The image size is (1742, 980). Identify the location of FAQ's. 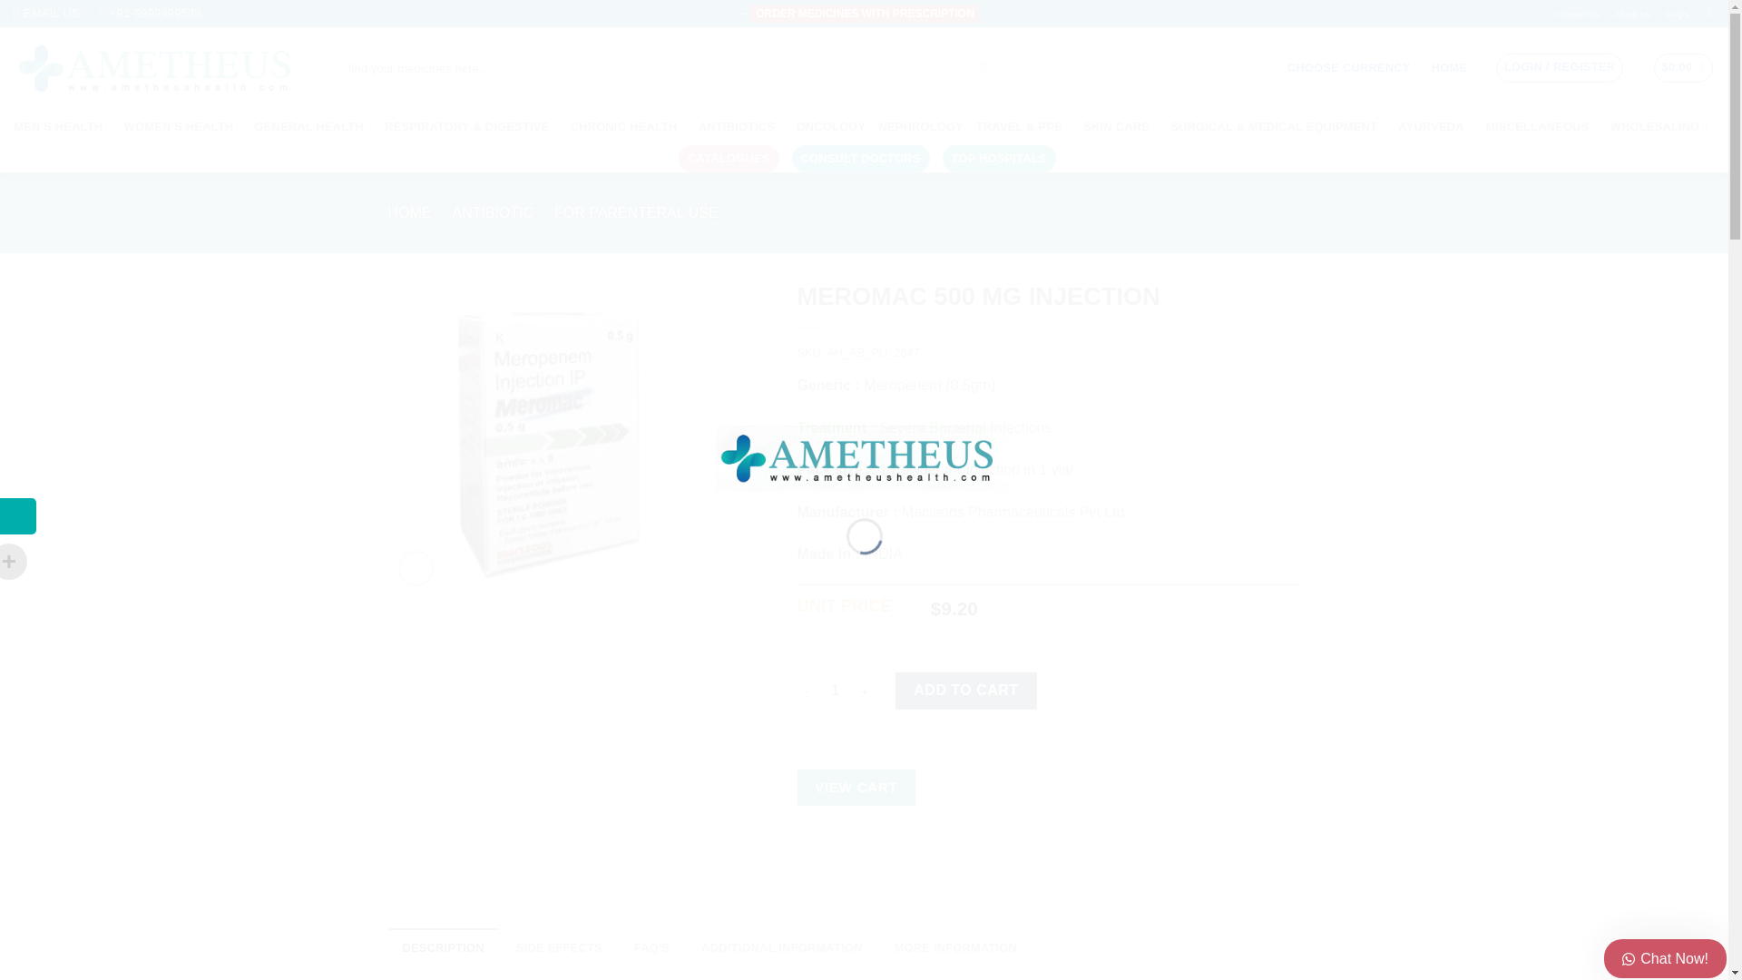
(1677, 15).